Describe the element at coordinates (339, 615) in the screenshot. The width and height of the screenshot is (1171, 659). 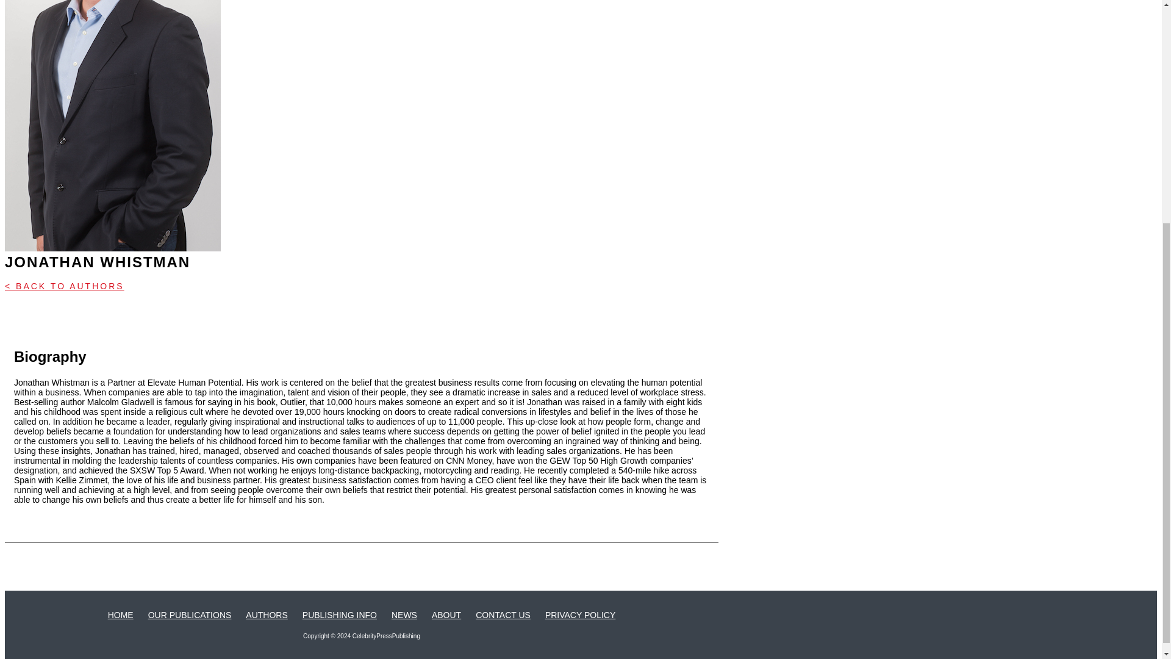
I see `PUBLISHING INFO` at that location.